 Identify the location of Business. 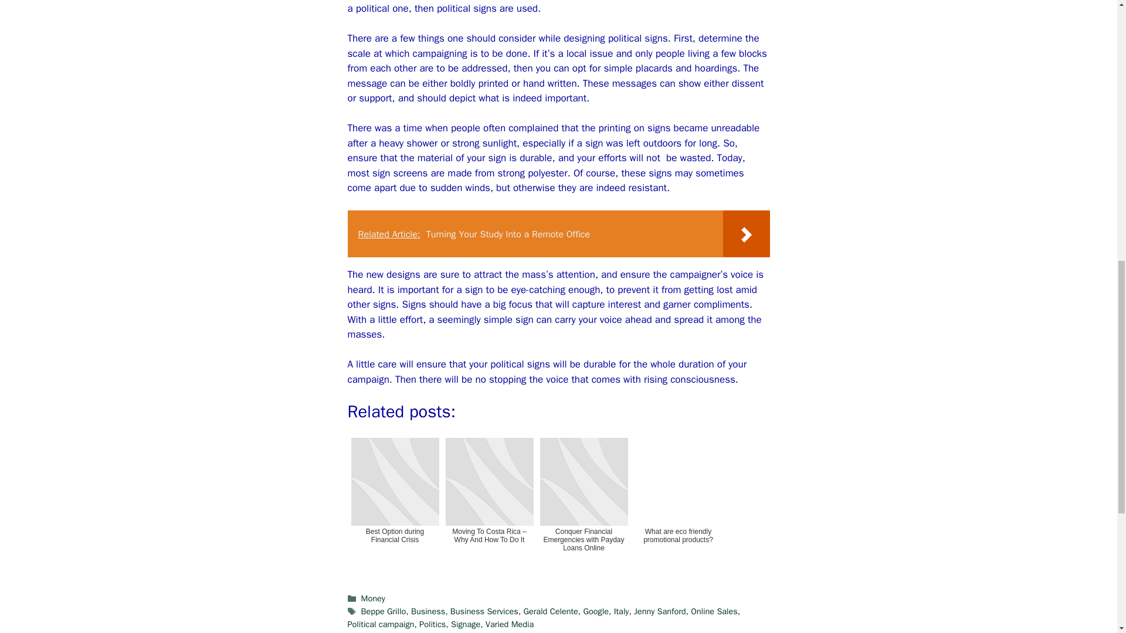
(428, 611).